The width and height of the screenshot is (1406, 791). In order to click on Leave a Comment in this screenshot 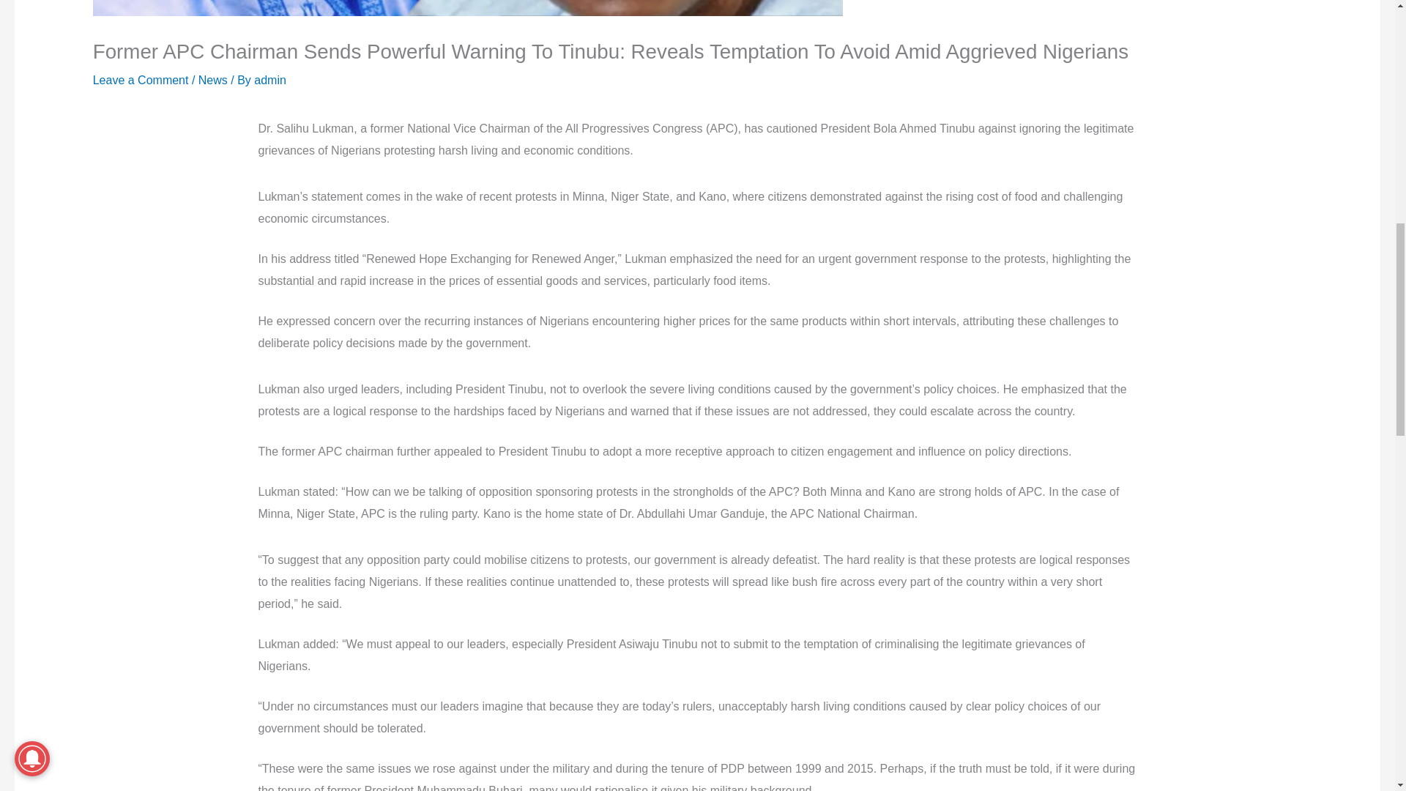, I will do `click(141, 80)`.